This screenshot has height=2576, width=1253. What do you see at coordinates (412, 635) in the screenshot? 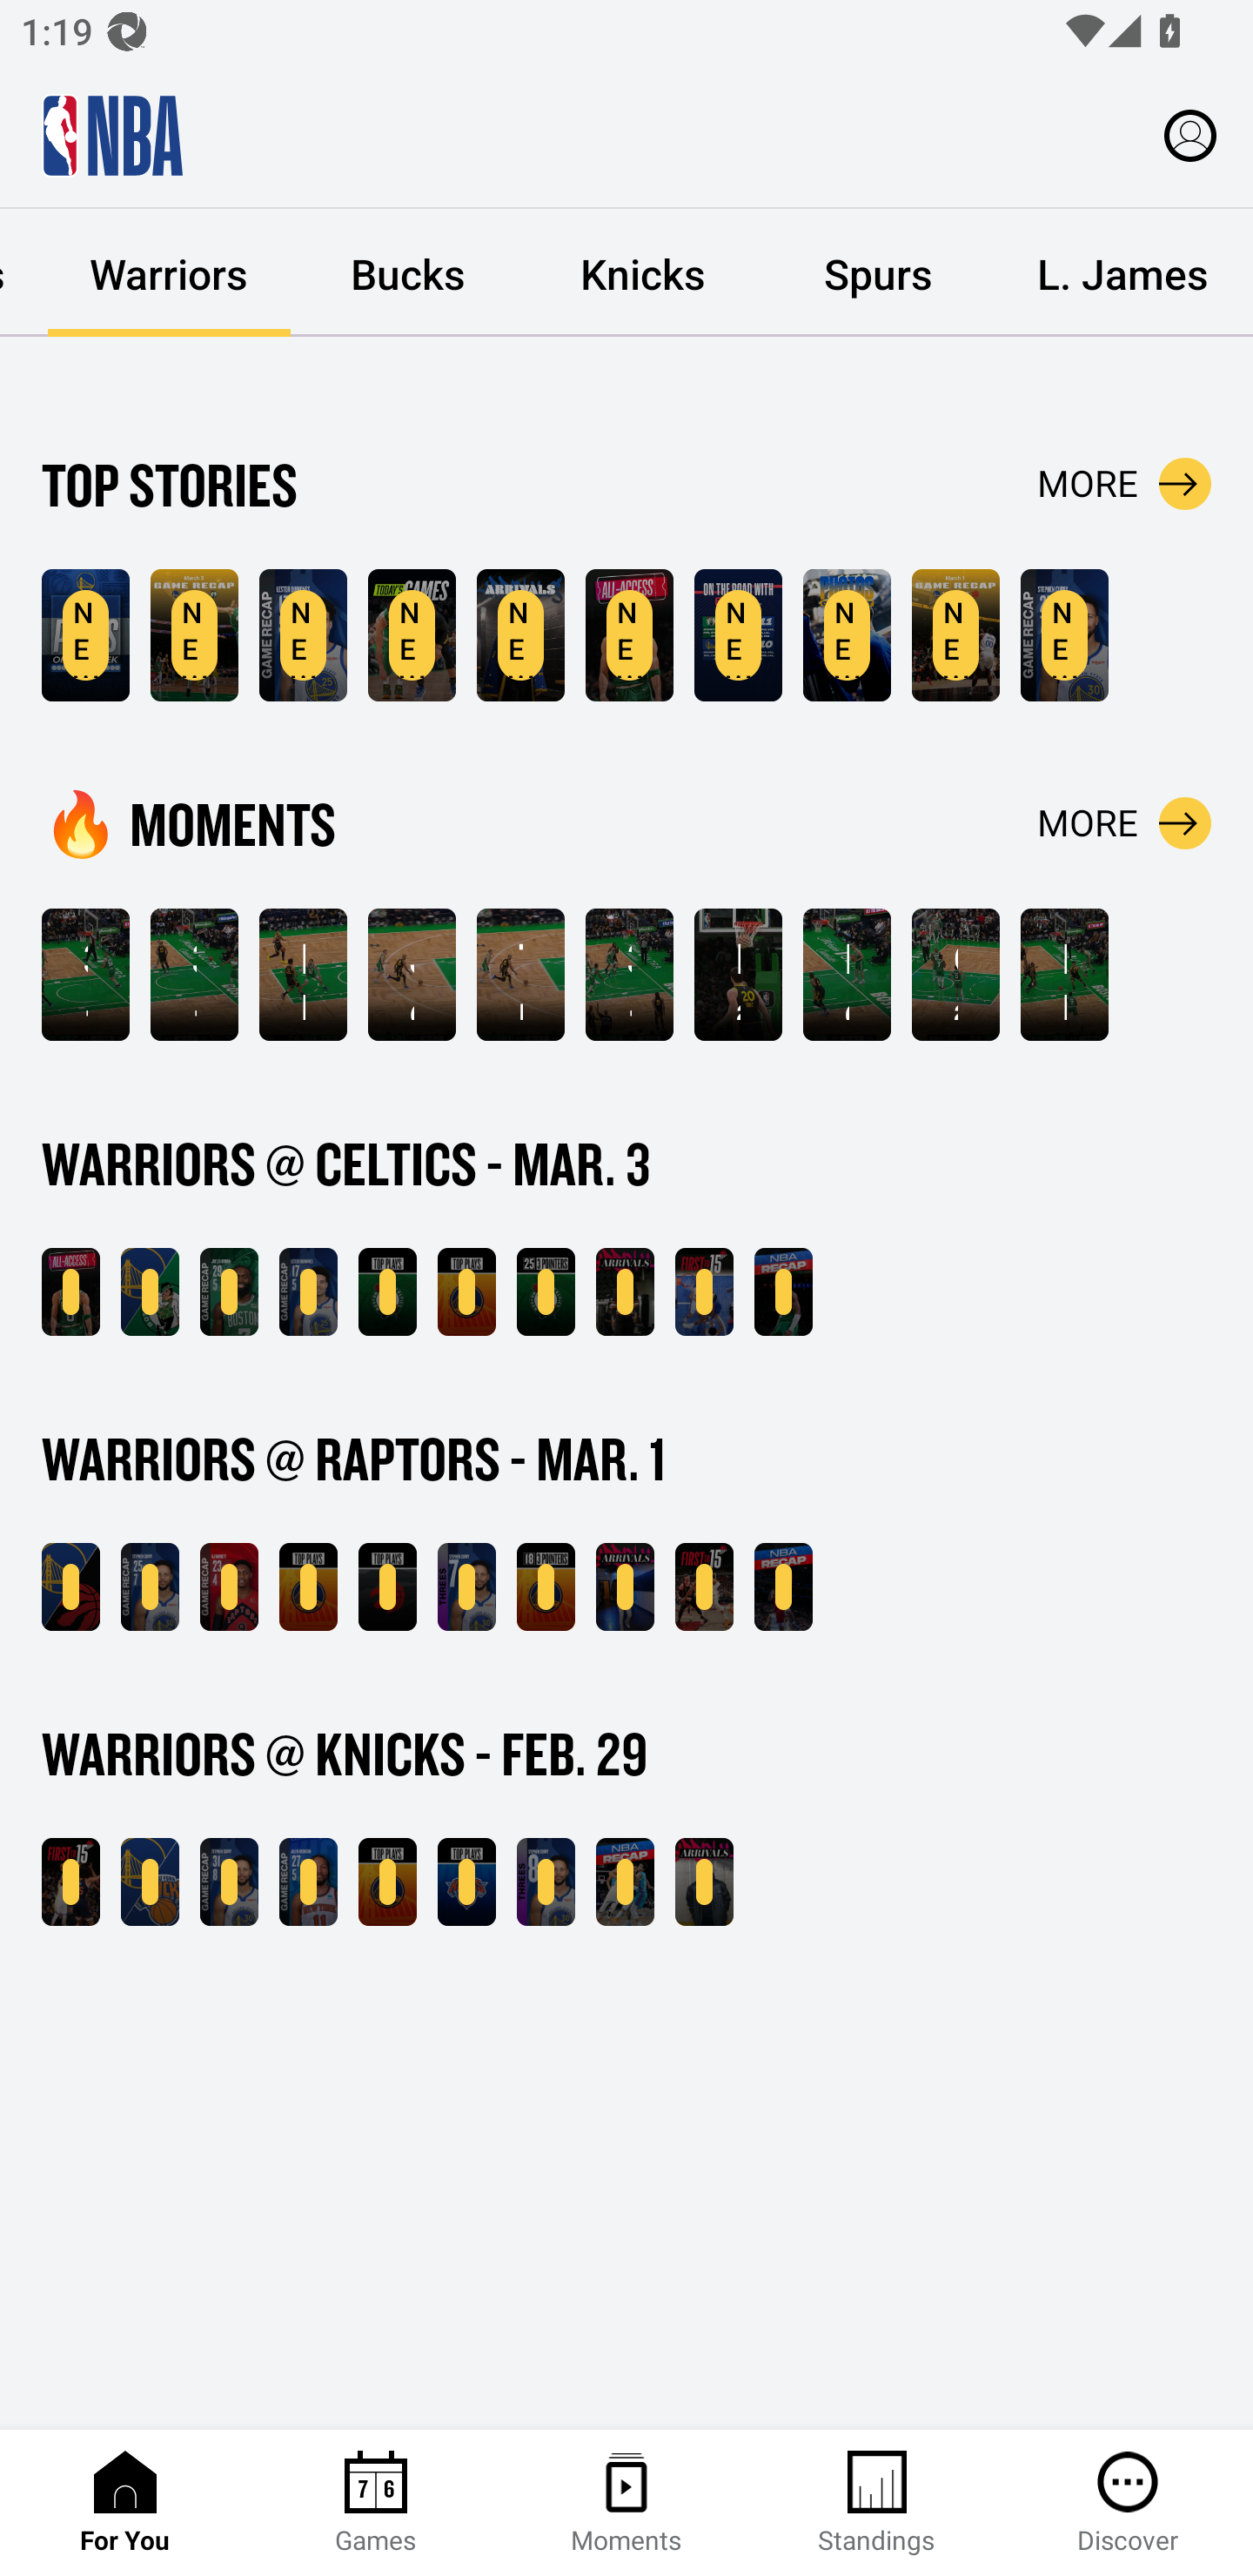
I see `NEW Warriors at Celtics` at bounding box center [412, 635].